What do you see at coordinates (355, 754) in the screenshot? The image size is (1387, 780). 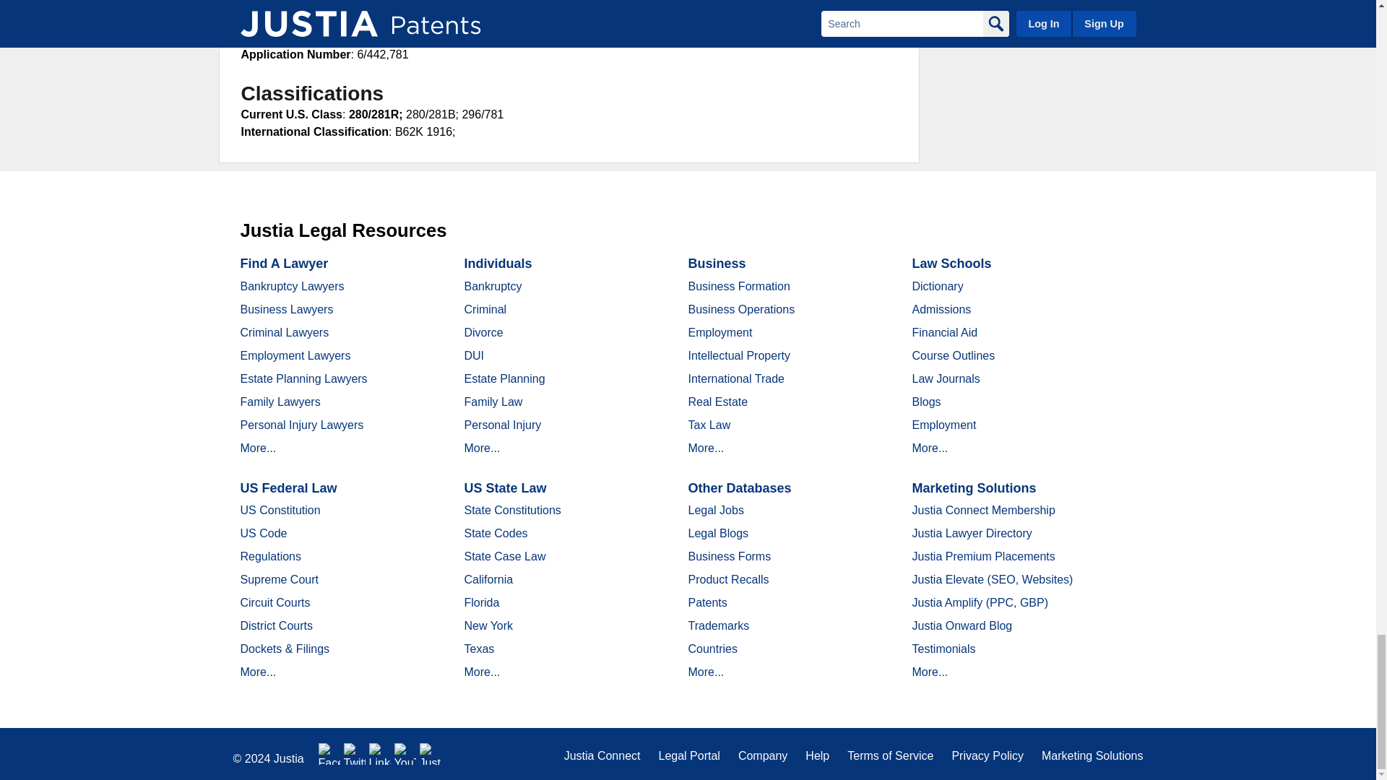 I see `Twitter` at bounding box center [355, 754].